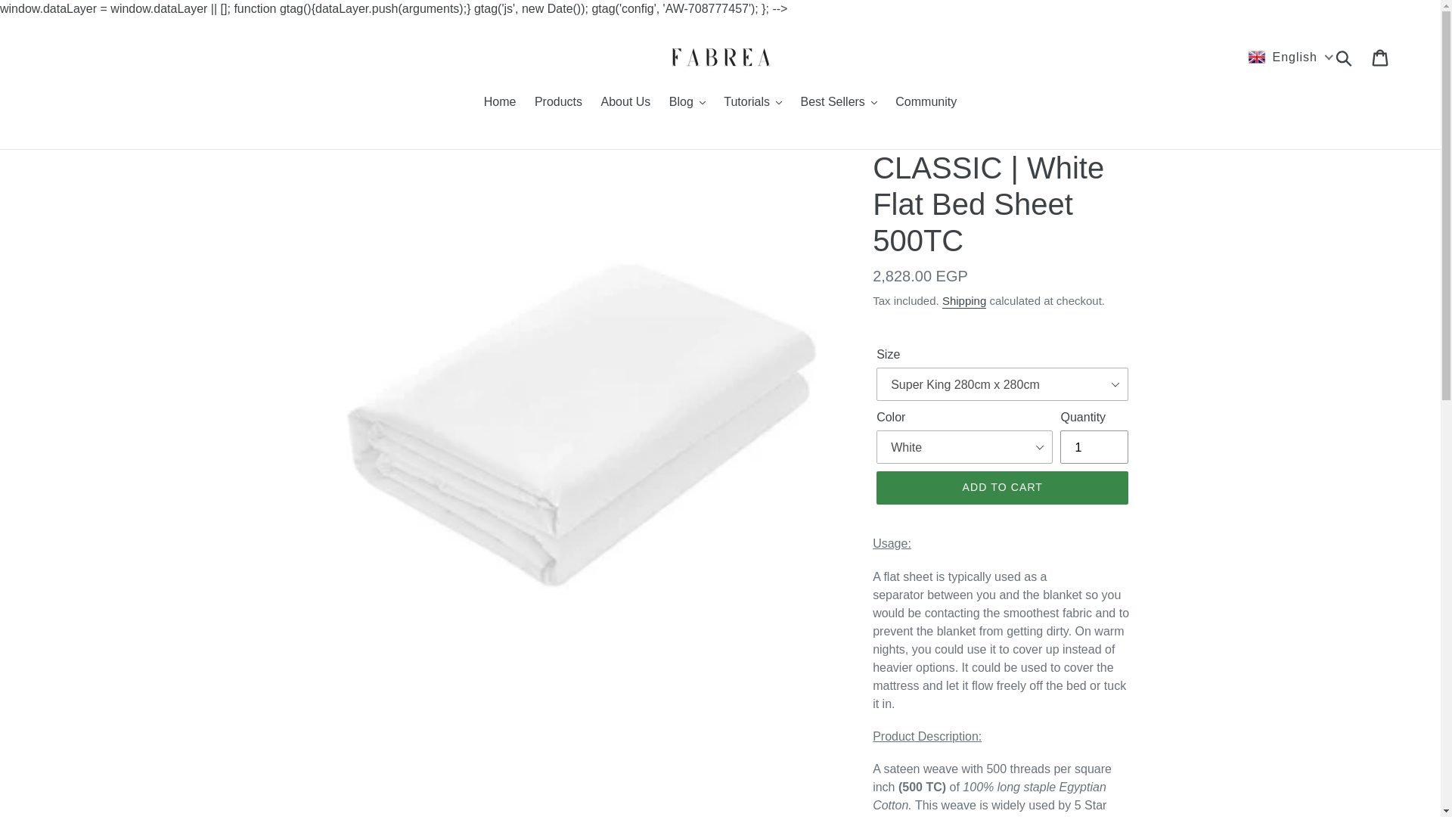 Image resolution: width=1452 pixels, height=817 pixels. Describe the element at coordinates (1381, 57) in the screenshot. I see `Cart` at that location.